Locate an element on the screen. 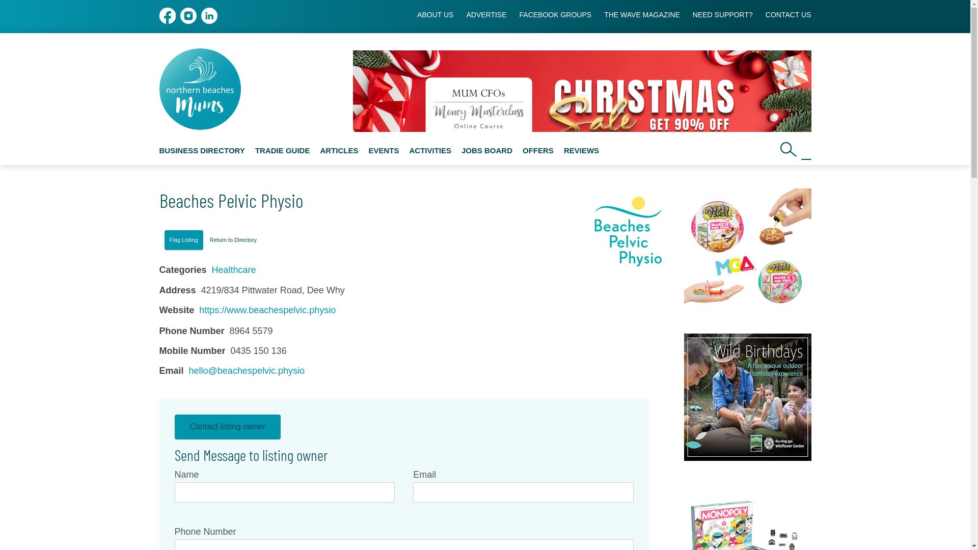 This screenshot has height=550, width=978. TRADIE GUIDE is located at coordinates (283, 151).